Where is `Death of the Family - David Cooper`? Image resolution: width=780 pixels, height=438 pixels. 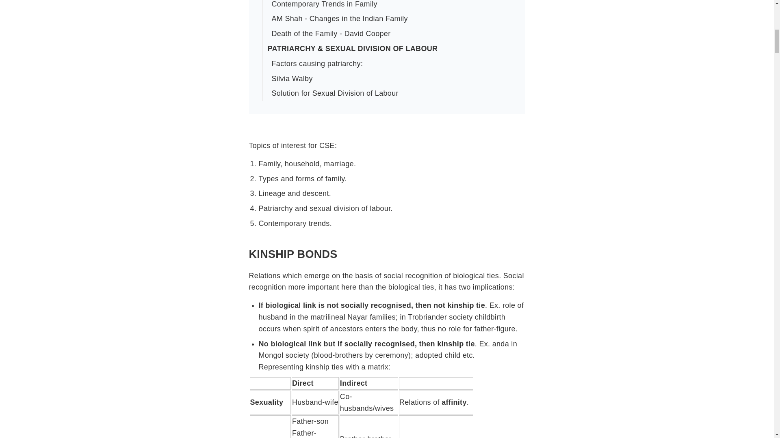
Death of the Family - David Cooper is located at coordinates (391, 33).